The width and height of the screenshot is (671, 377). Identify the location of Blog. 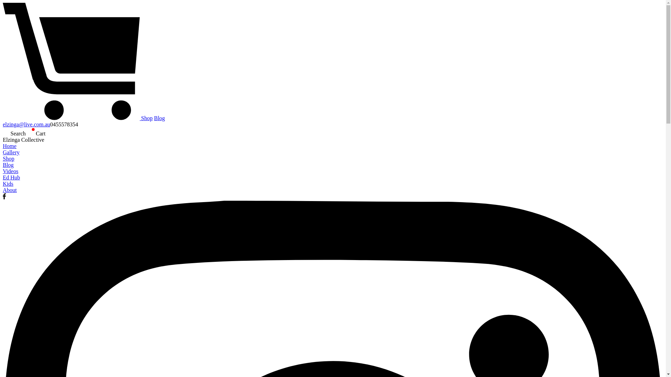
(159, 118).